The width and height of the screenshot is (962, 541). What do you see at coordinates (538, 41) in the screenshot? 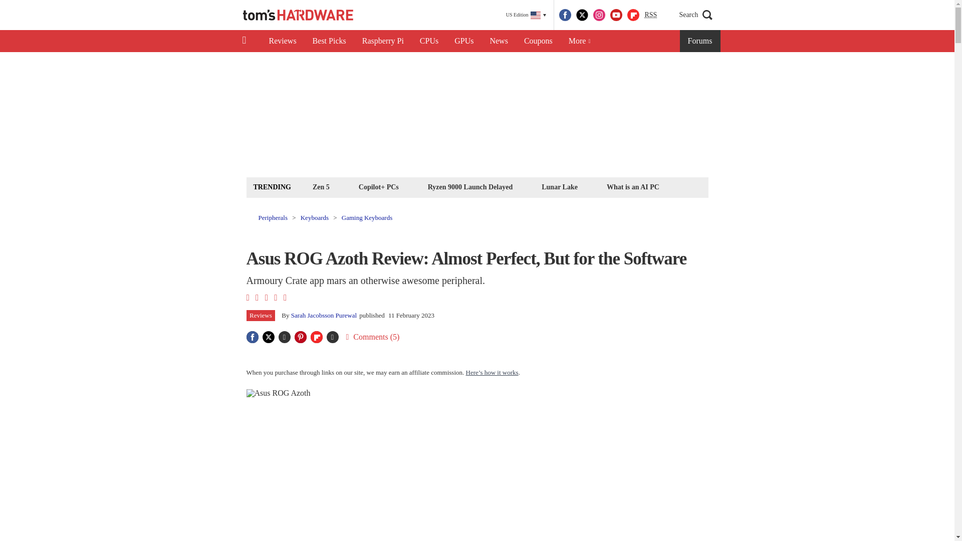
I see `Coupons` at bounding box center [538, 41].